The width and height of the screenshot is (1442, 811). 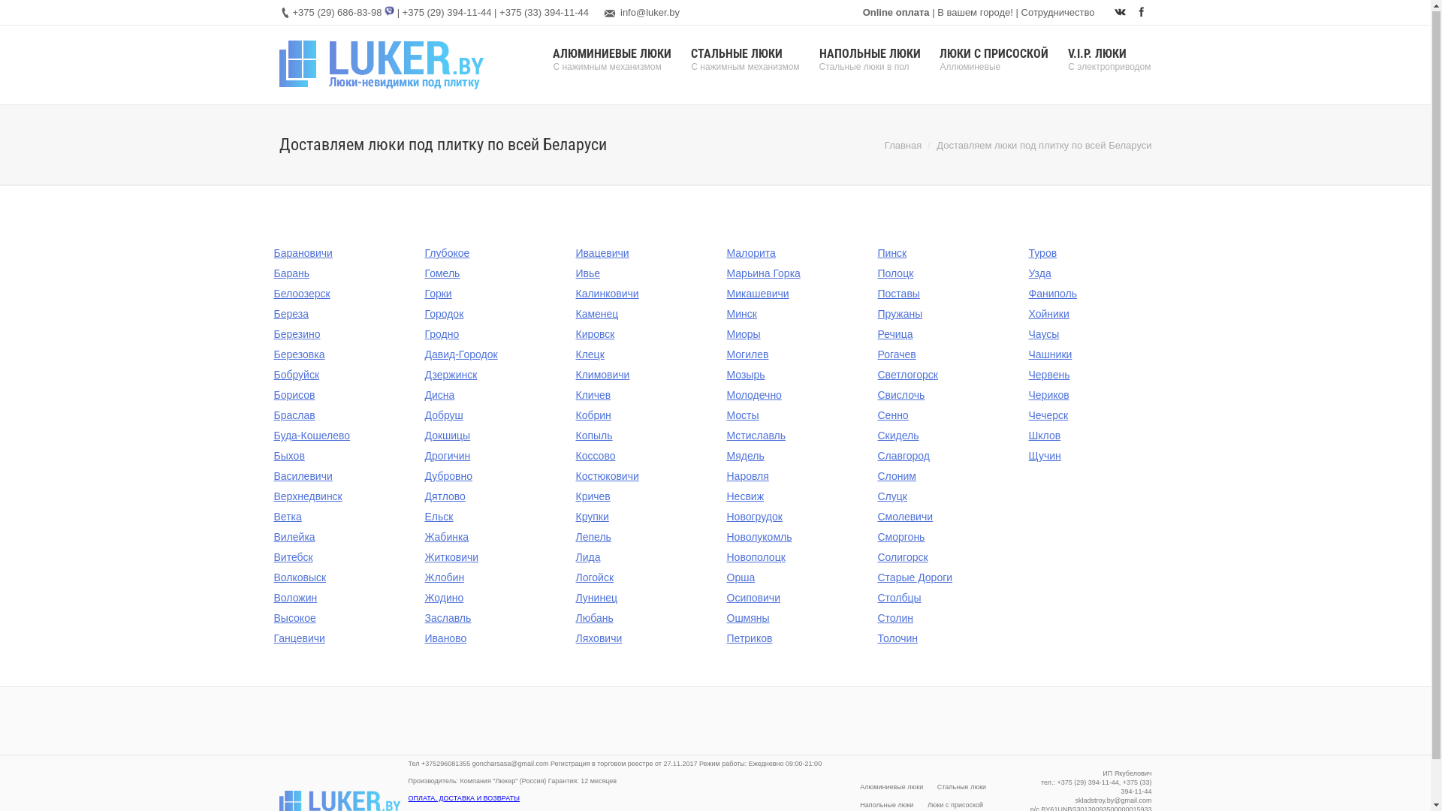 What do you see at coordinates (650, 14) in the screenshot?
I see `info@luker.by` at bounding box center [650, 14].